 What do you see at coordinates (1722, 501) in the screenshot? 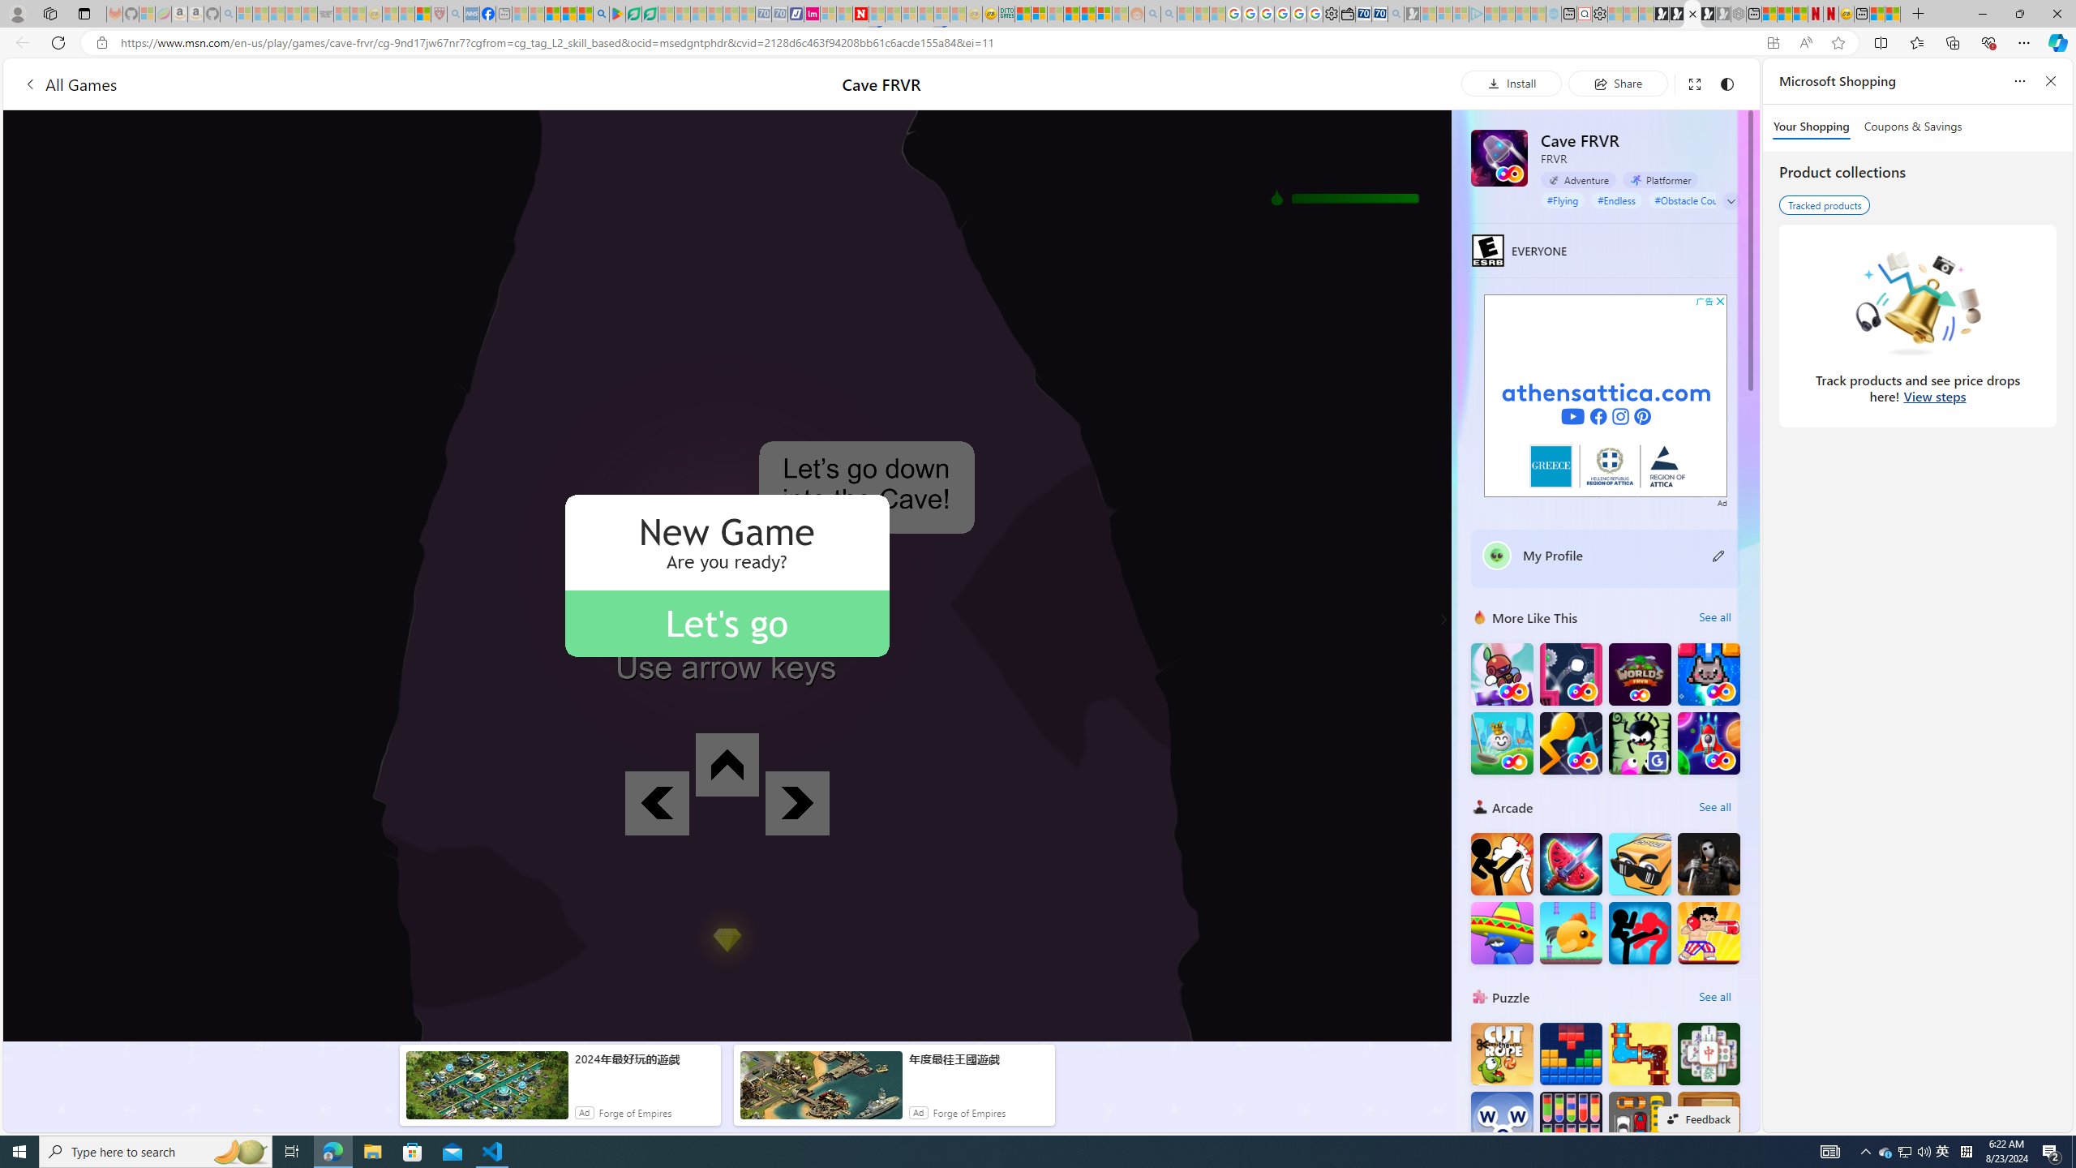
I see `Ad` at bounding box center [1722, 501].